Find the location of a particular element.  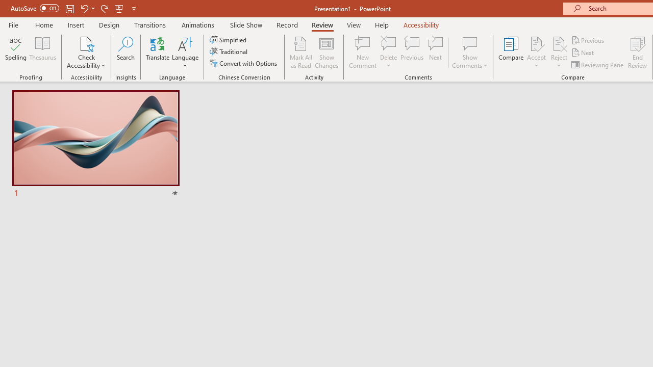

Convert with Options... is located at coordinates (244, 63).